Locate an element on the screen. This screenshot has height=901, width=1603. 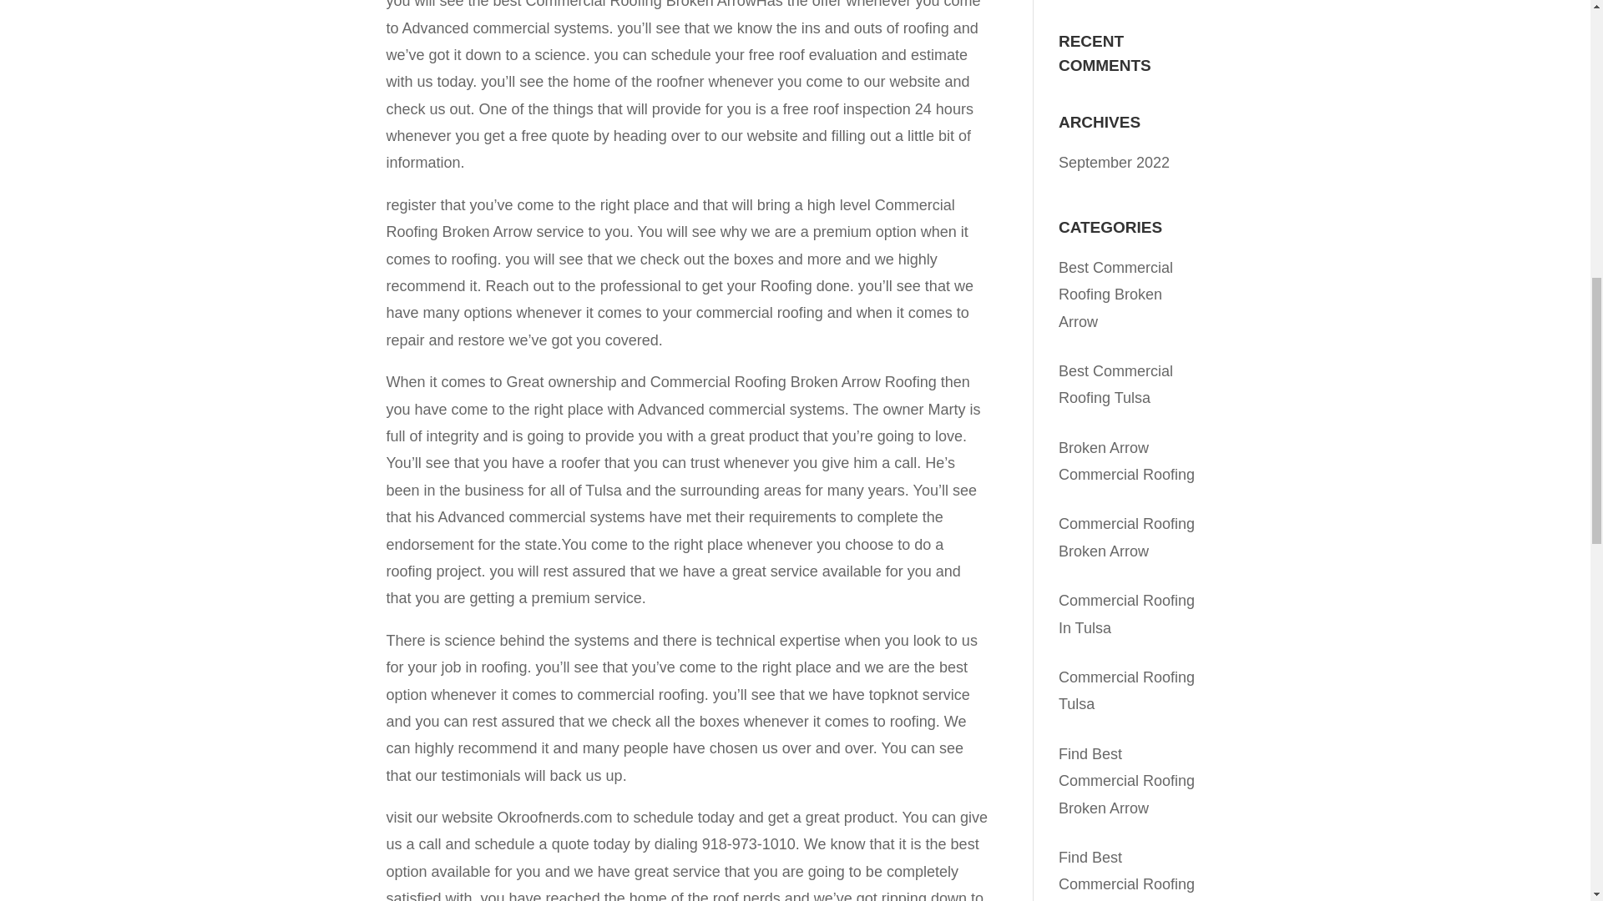
Broken Arrow Commercial Roofing is located at coordinates (1125, 461).